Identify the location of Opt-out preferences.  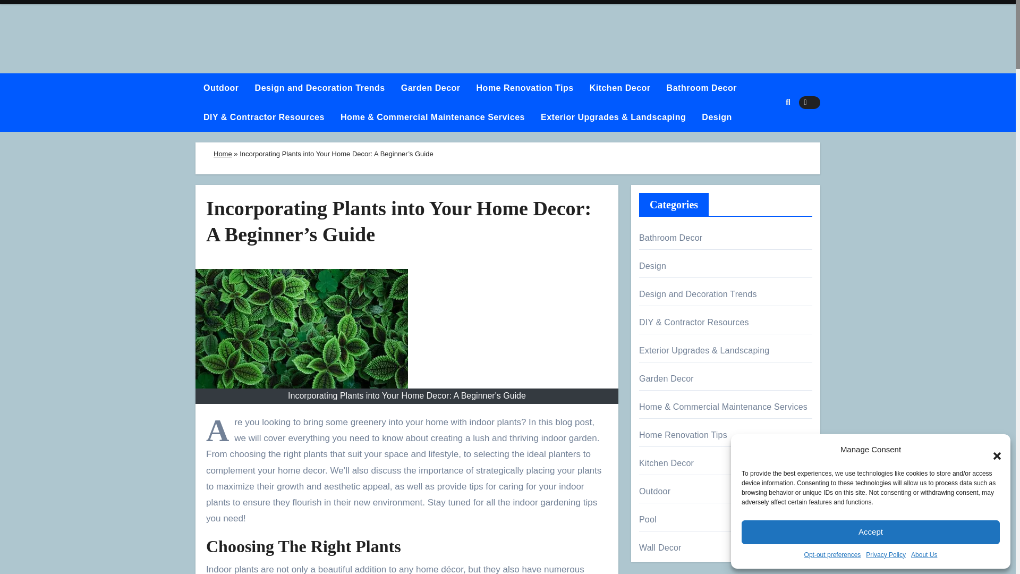
(832, 555).